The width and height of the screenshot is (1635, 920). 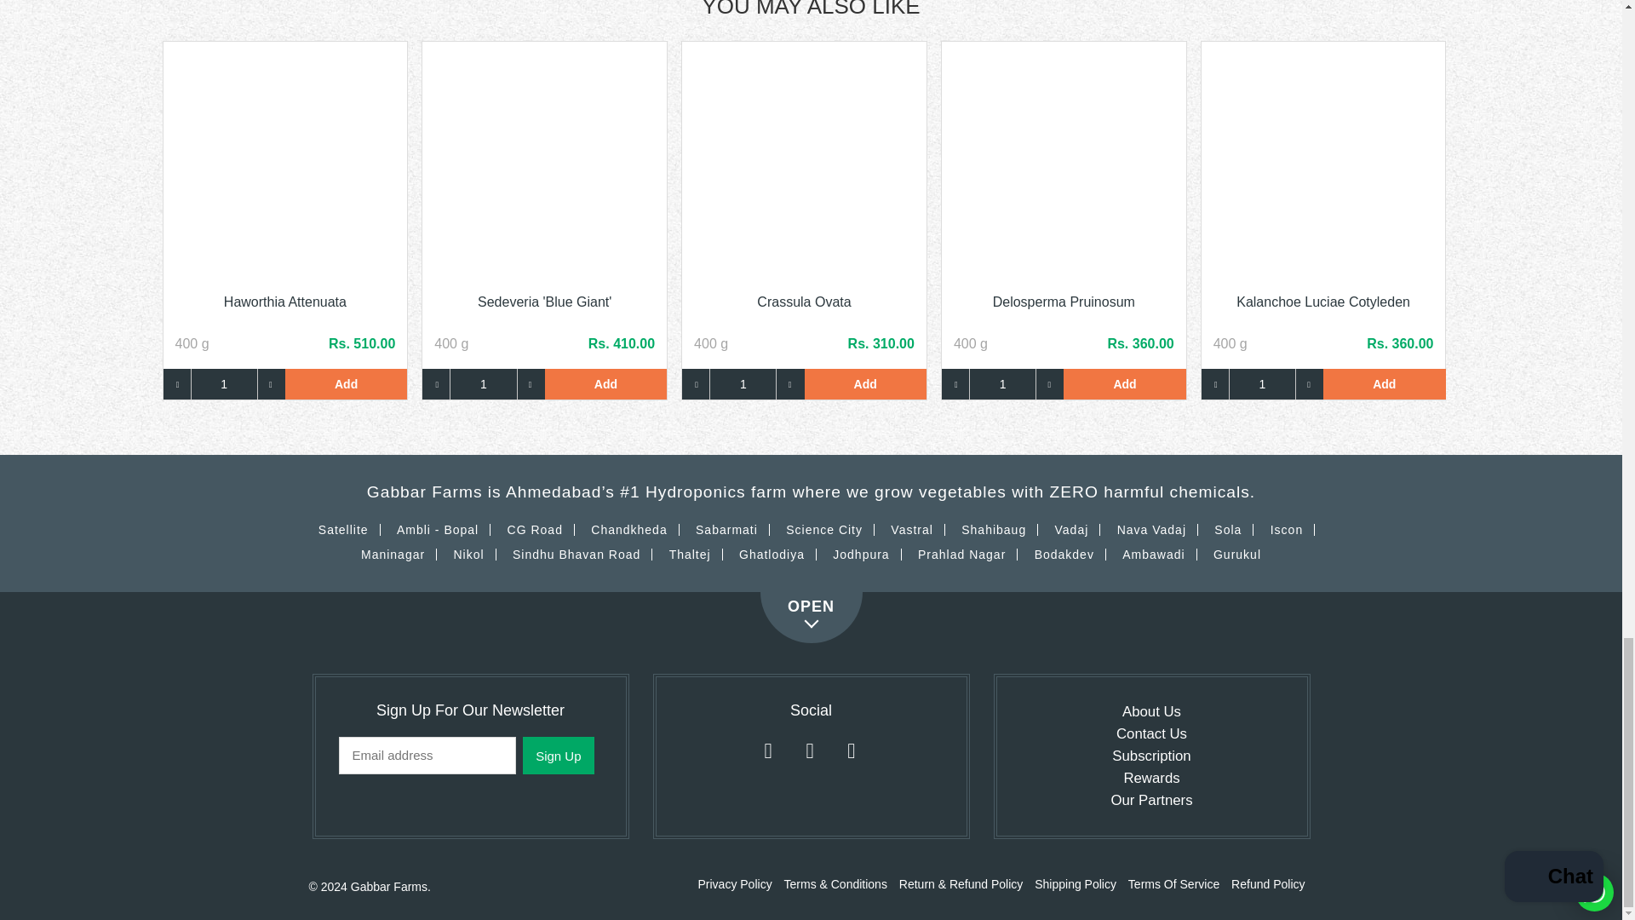 What do you see at coordinates (1003, 383) in the screenshot?
I see `1` at bounding box center [1003, 383].